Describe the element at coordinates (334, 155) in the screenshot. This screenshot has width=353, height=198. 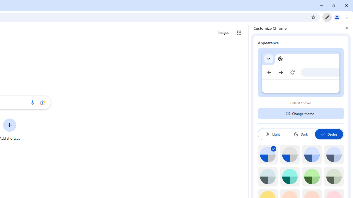
I see `Cool grey` at that location.